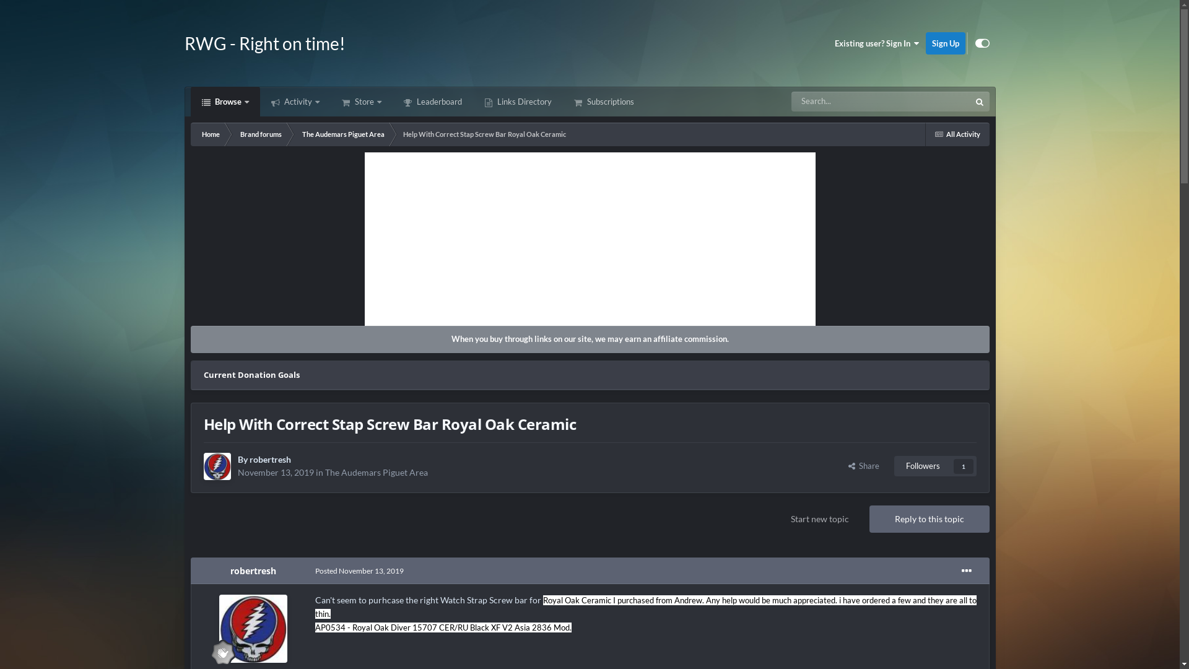 This screenshot has width=1189, height=669. I want to click on Go to robertresh's profile, so click(217, 466).